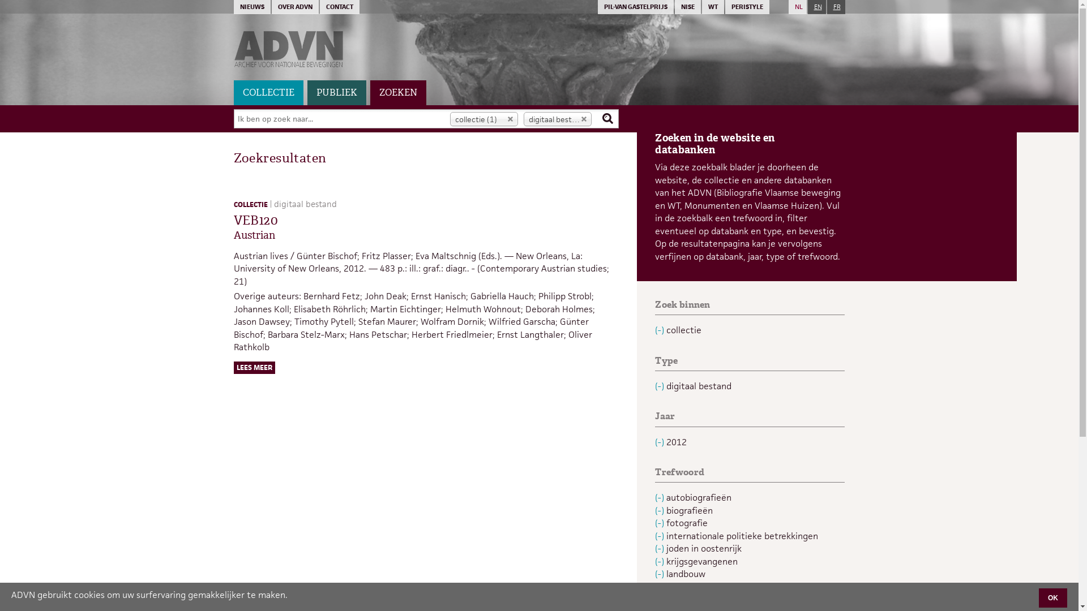 This screenshot has height=611, width=1087. I want to click on (-)
Remove internationale politieke betrekkingen filter, so click(661, 536).